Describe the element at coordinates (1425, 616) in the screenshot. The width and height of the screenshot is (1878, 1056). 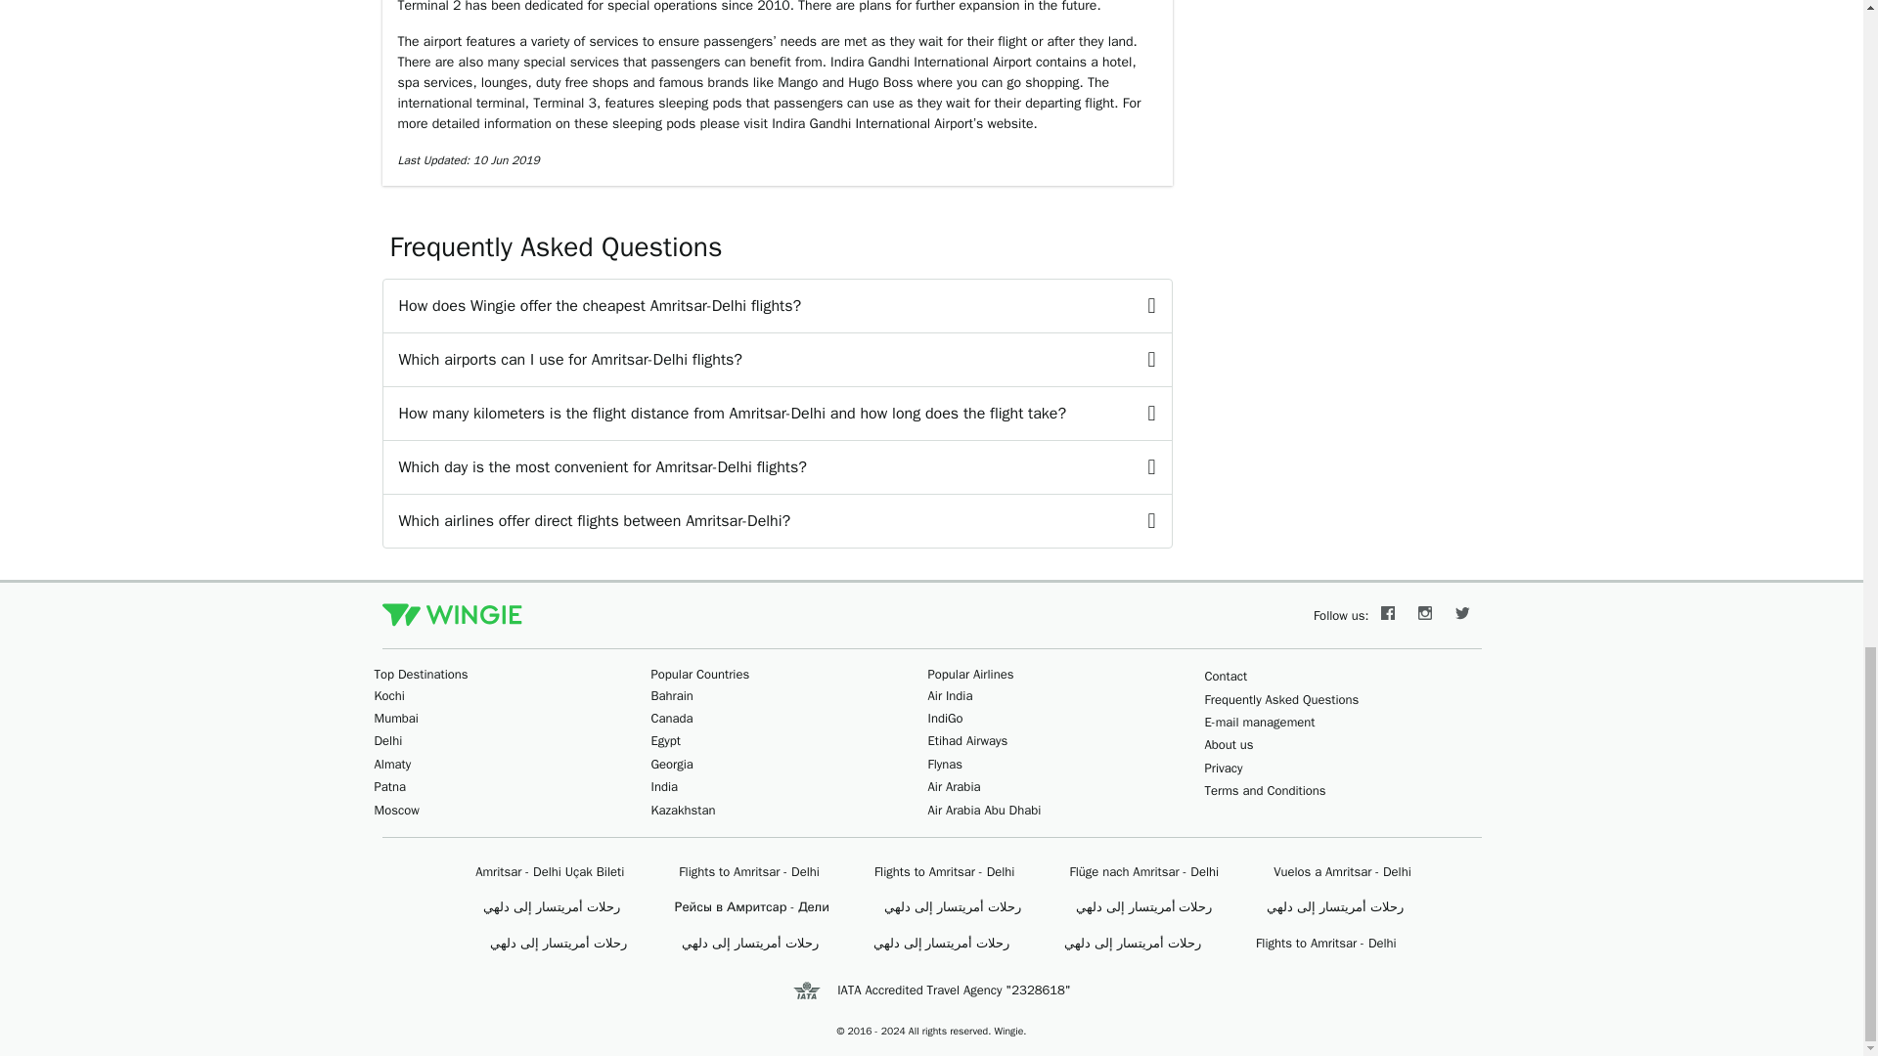
I see `Instagram` at that location.